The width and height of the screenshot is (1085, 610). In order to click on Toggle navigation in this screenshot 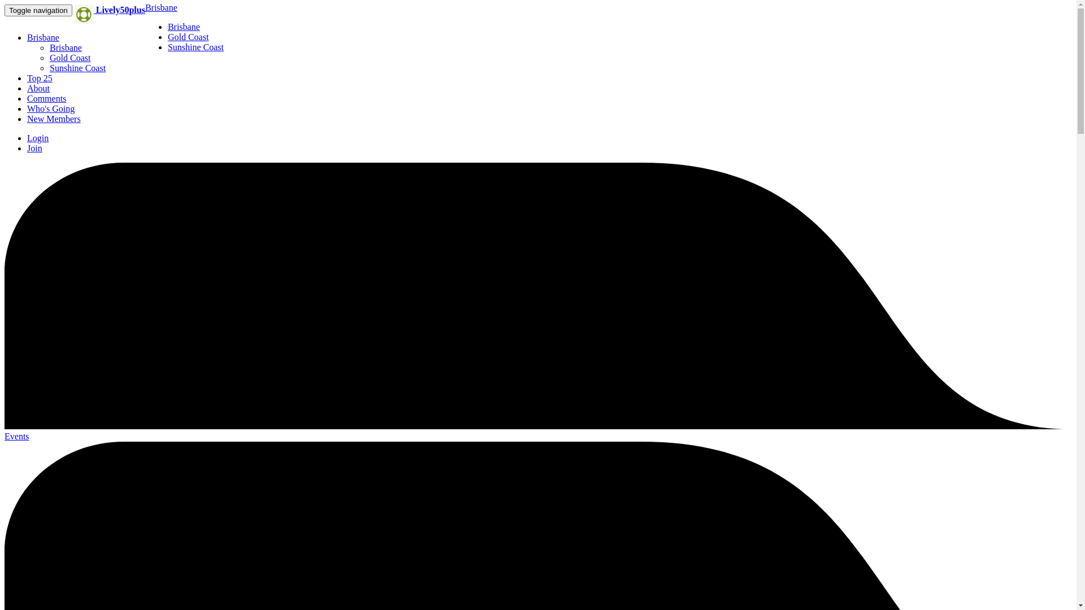, I will do `click(38, 10)`.